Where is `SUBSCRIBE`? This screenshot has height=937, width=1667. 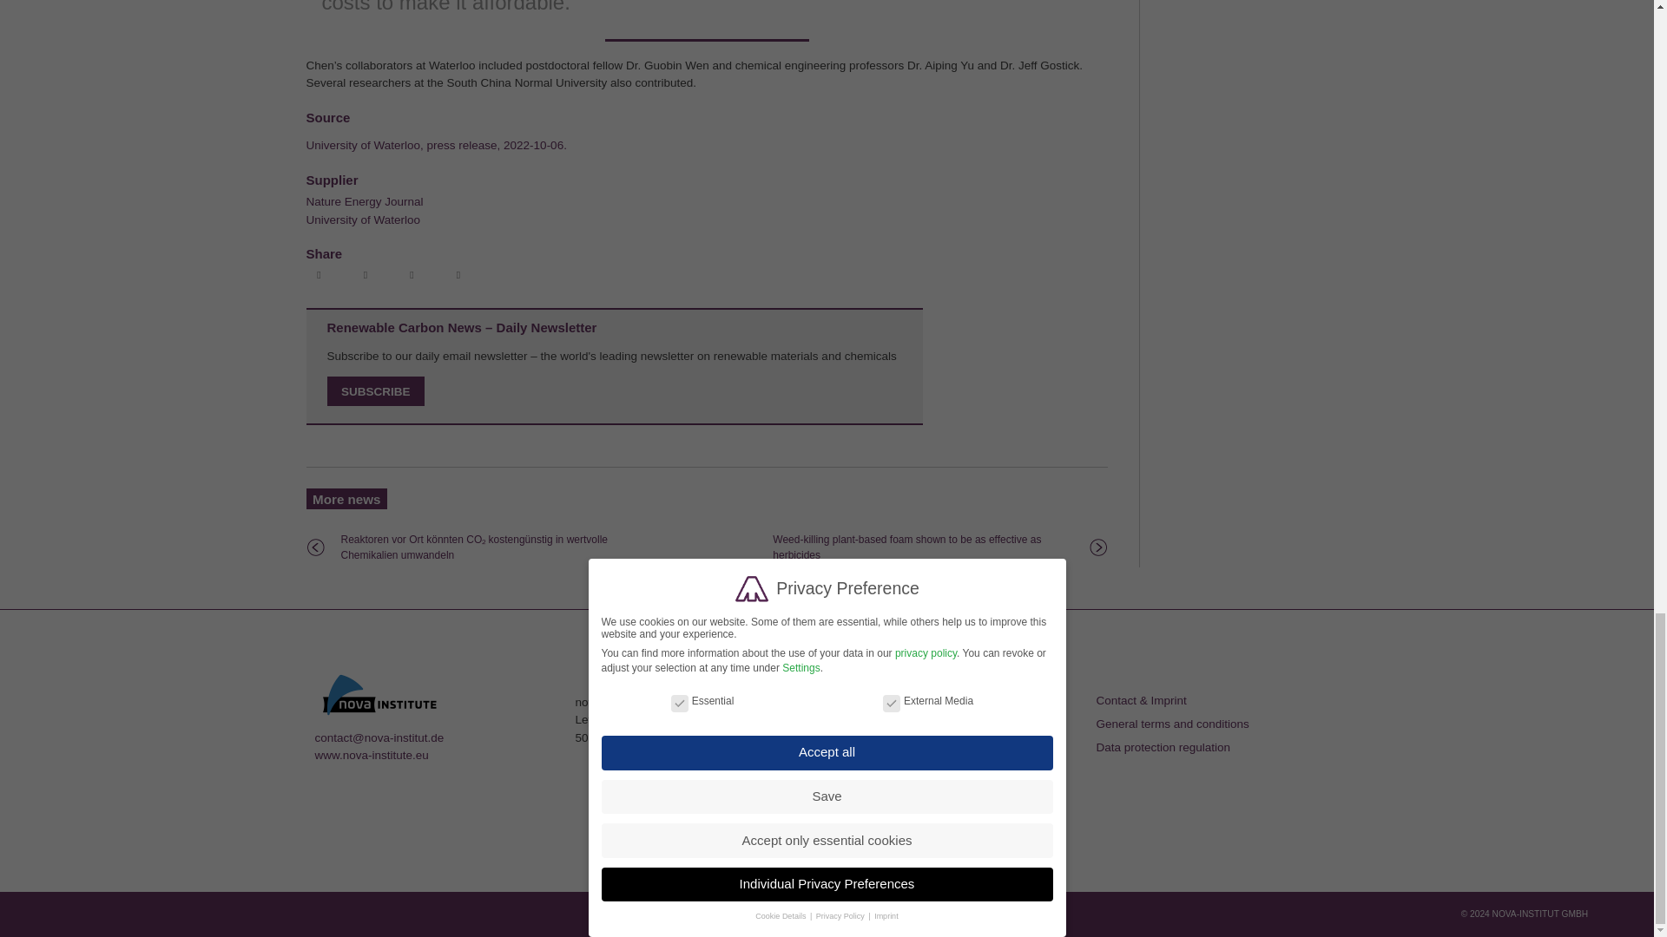 SUBSCRIBE is located at coordinates (375, 391).